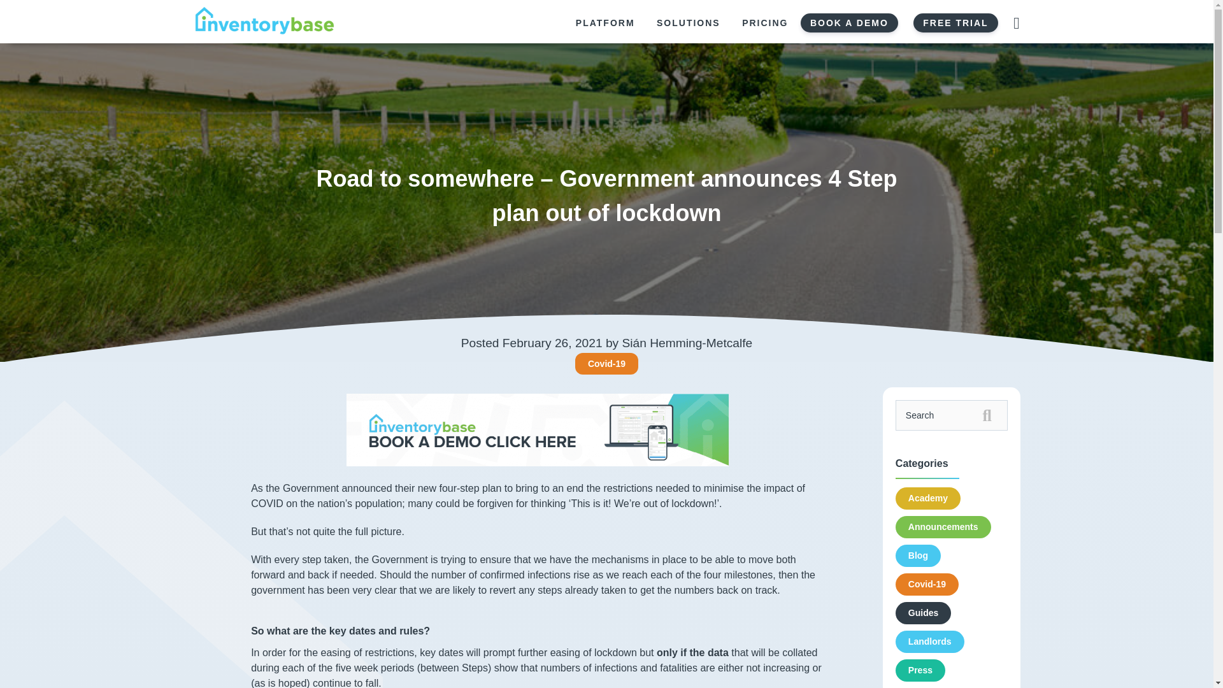 The width and height of the screenshot is (1223, 688). I want to click on BOOK A DEMO, so click(849, 22).